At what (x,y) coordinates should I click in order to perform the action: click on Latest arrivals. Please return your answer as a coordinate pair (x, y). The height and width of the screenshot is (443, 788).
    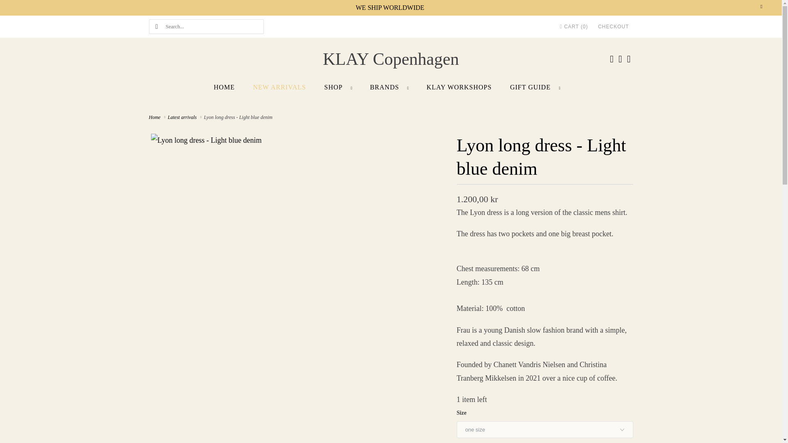
    Looking at the image, I should click on (183, 117).